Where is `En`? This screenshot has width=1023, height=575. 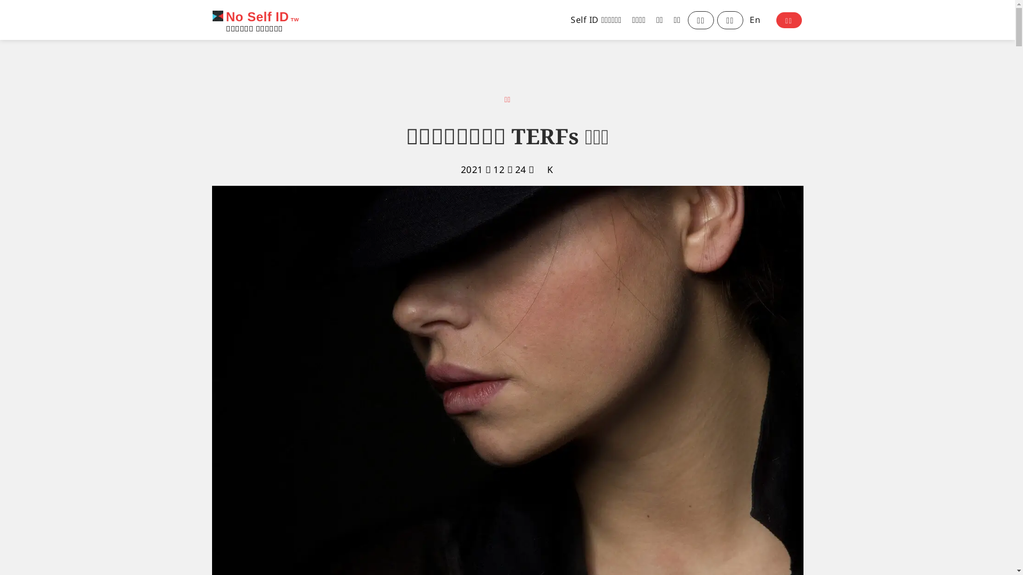 En is located at coordinates (753, 20).